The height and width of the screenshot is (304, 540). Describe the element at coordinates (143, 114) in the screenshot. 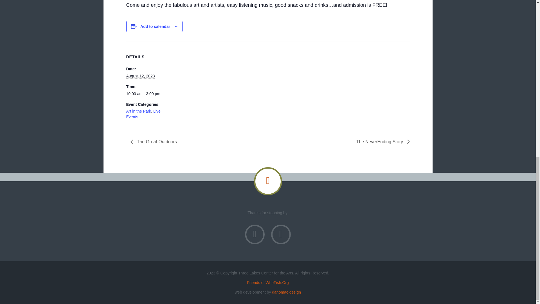

I see `Live Events` at that location.